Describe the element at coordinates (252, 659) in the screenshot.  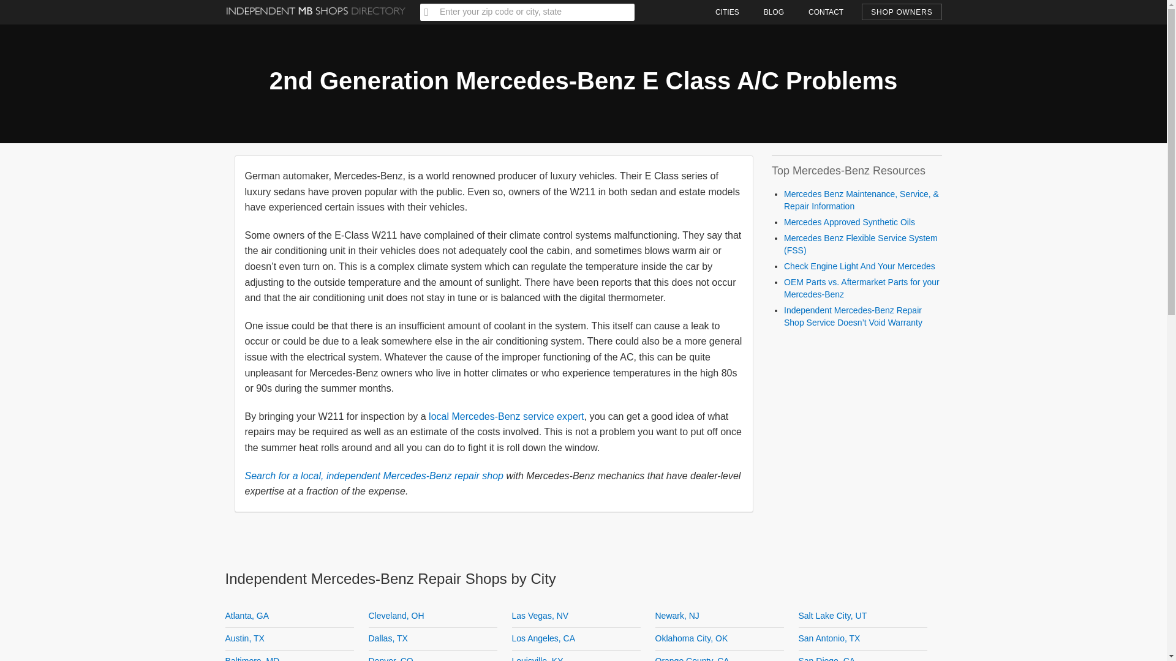
I see `Baltimore, MD` at that location.